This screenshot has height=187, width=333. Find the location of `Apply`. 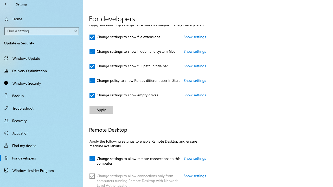

Apply is located at coordinates (101, 110).